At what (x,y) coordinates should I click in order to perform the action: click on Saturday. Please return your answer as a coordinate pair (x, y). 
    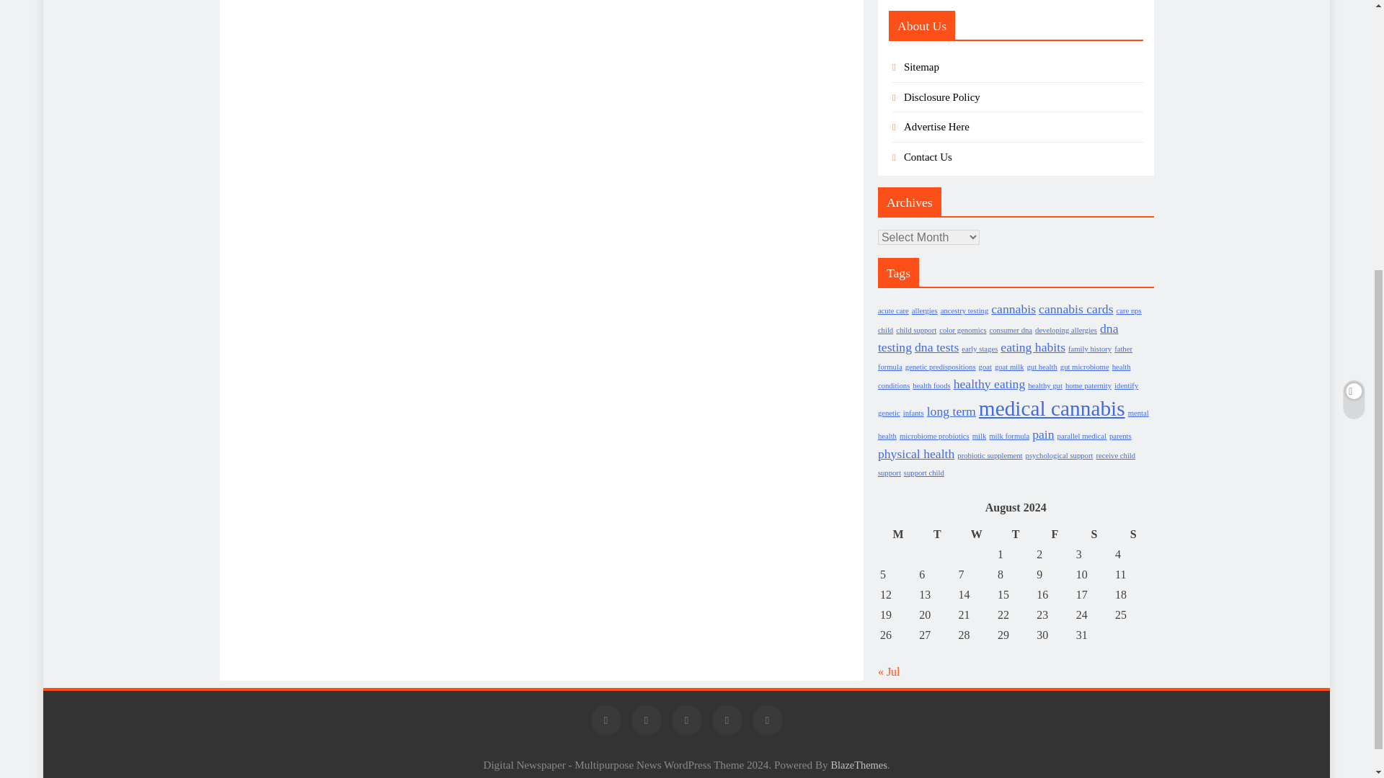
    Looking at the image, I should click on (1094, 535).